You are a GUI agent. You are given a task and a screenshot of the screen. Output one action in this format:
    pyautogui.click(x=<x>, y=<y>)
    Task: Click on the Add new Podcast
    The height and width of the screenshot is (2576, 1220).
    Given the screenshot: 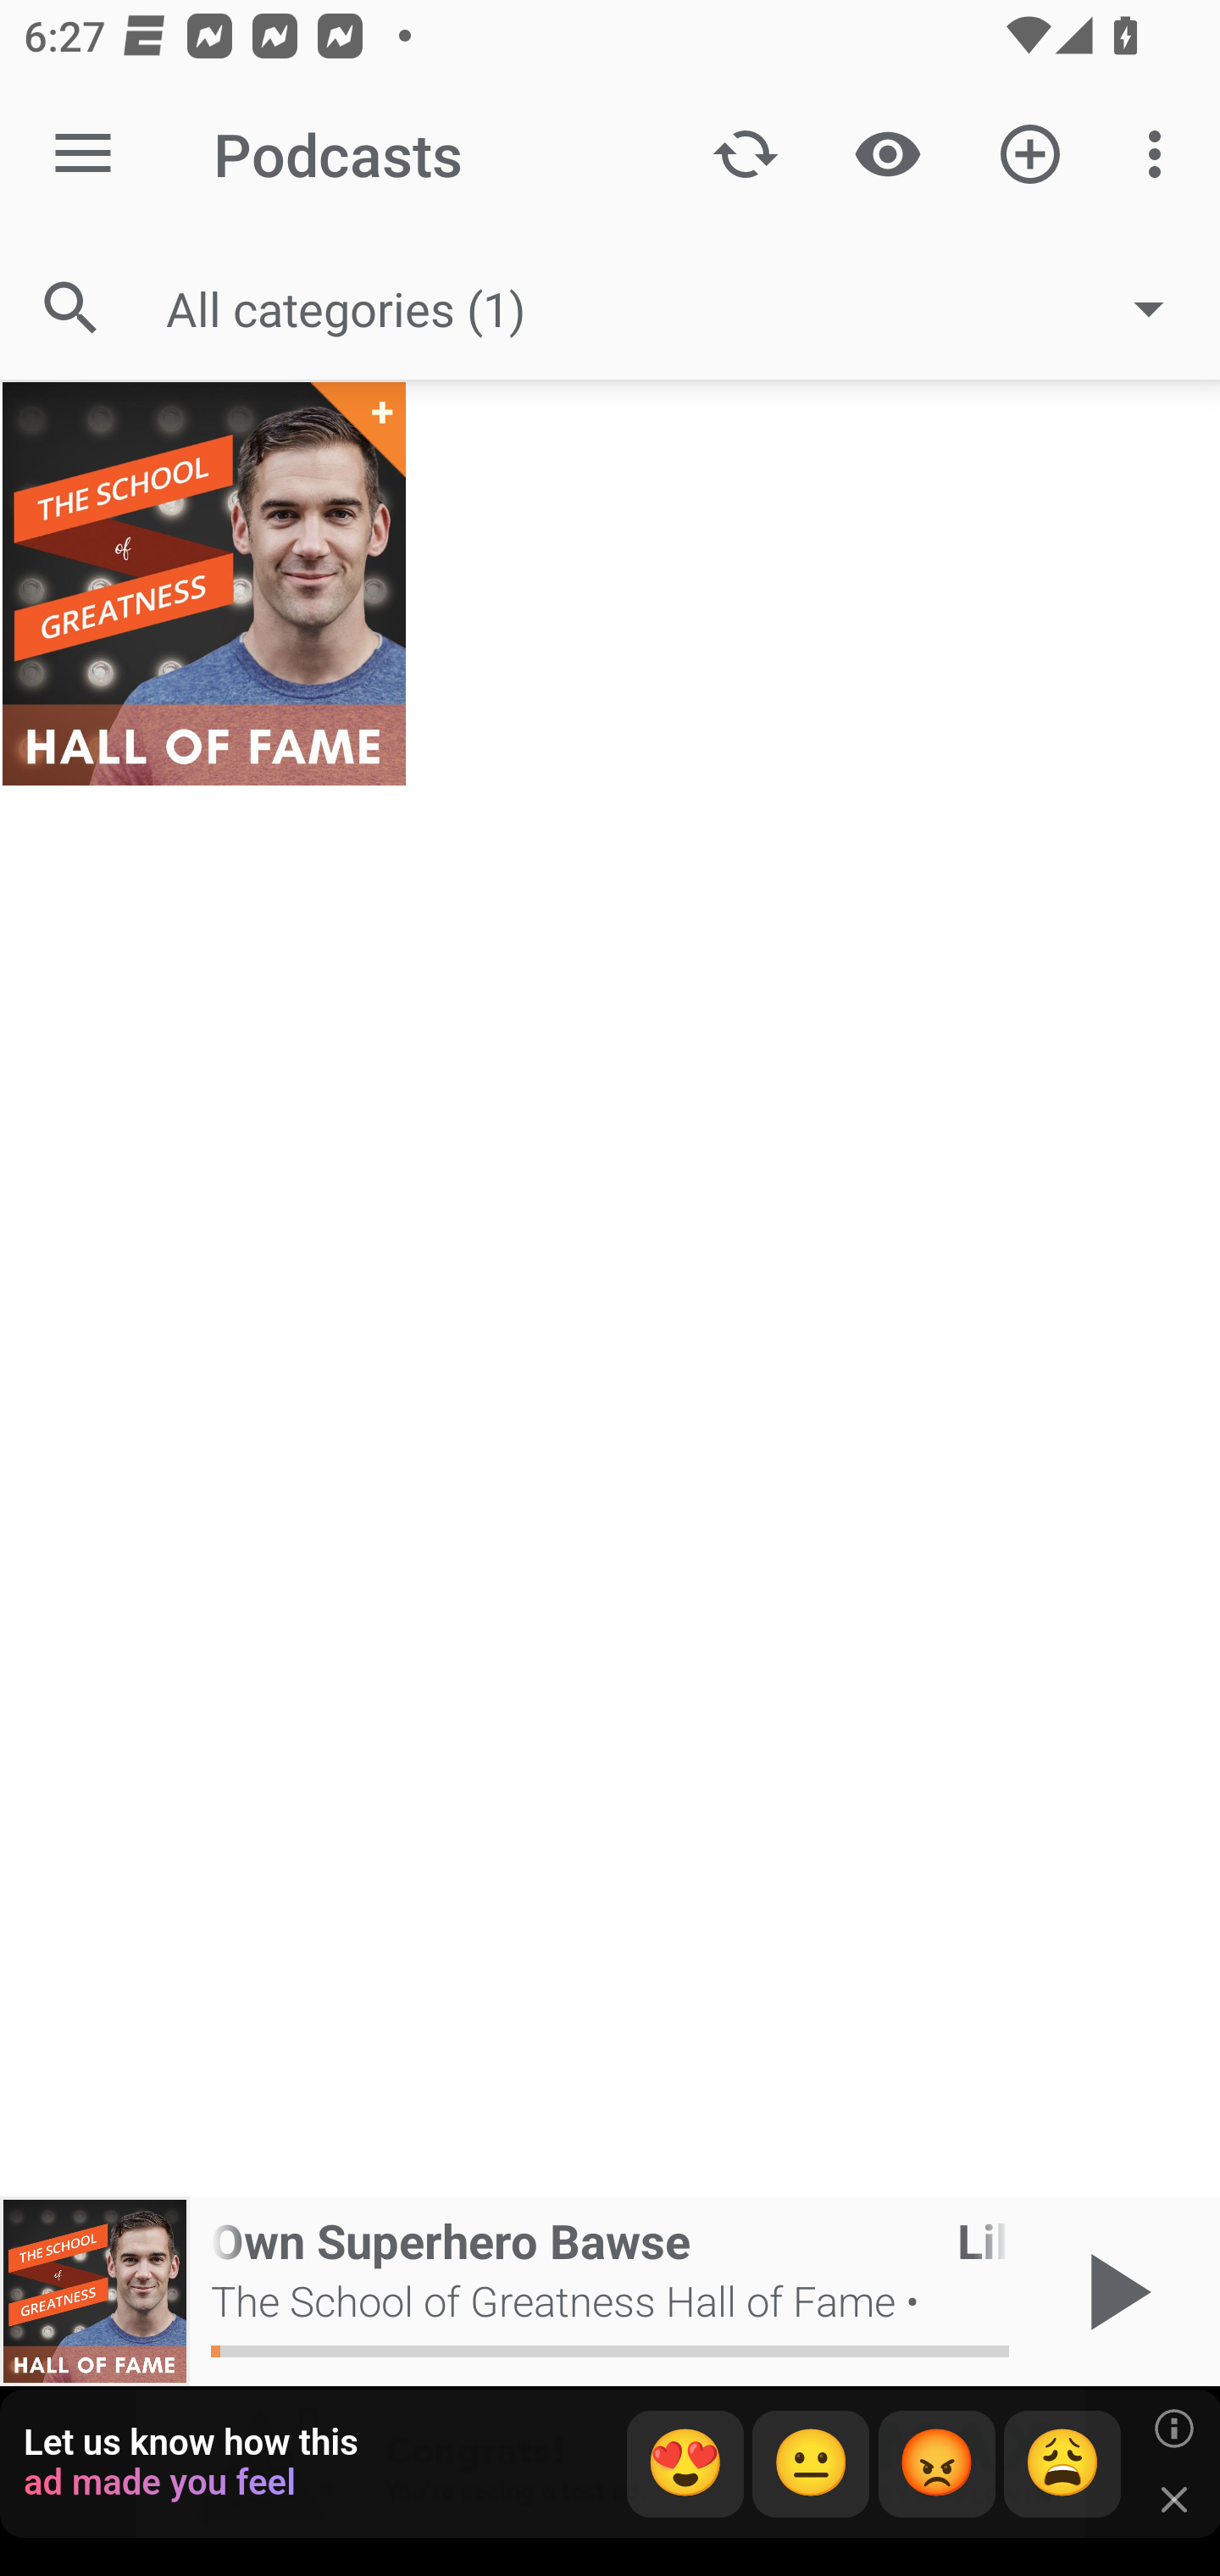 What is the action you would take?
    pyautogui.click(x=1030, y=154)
    